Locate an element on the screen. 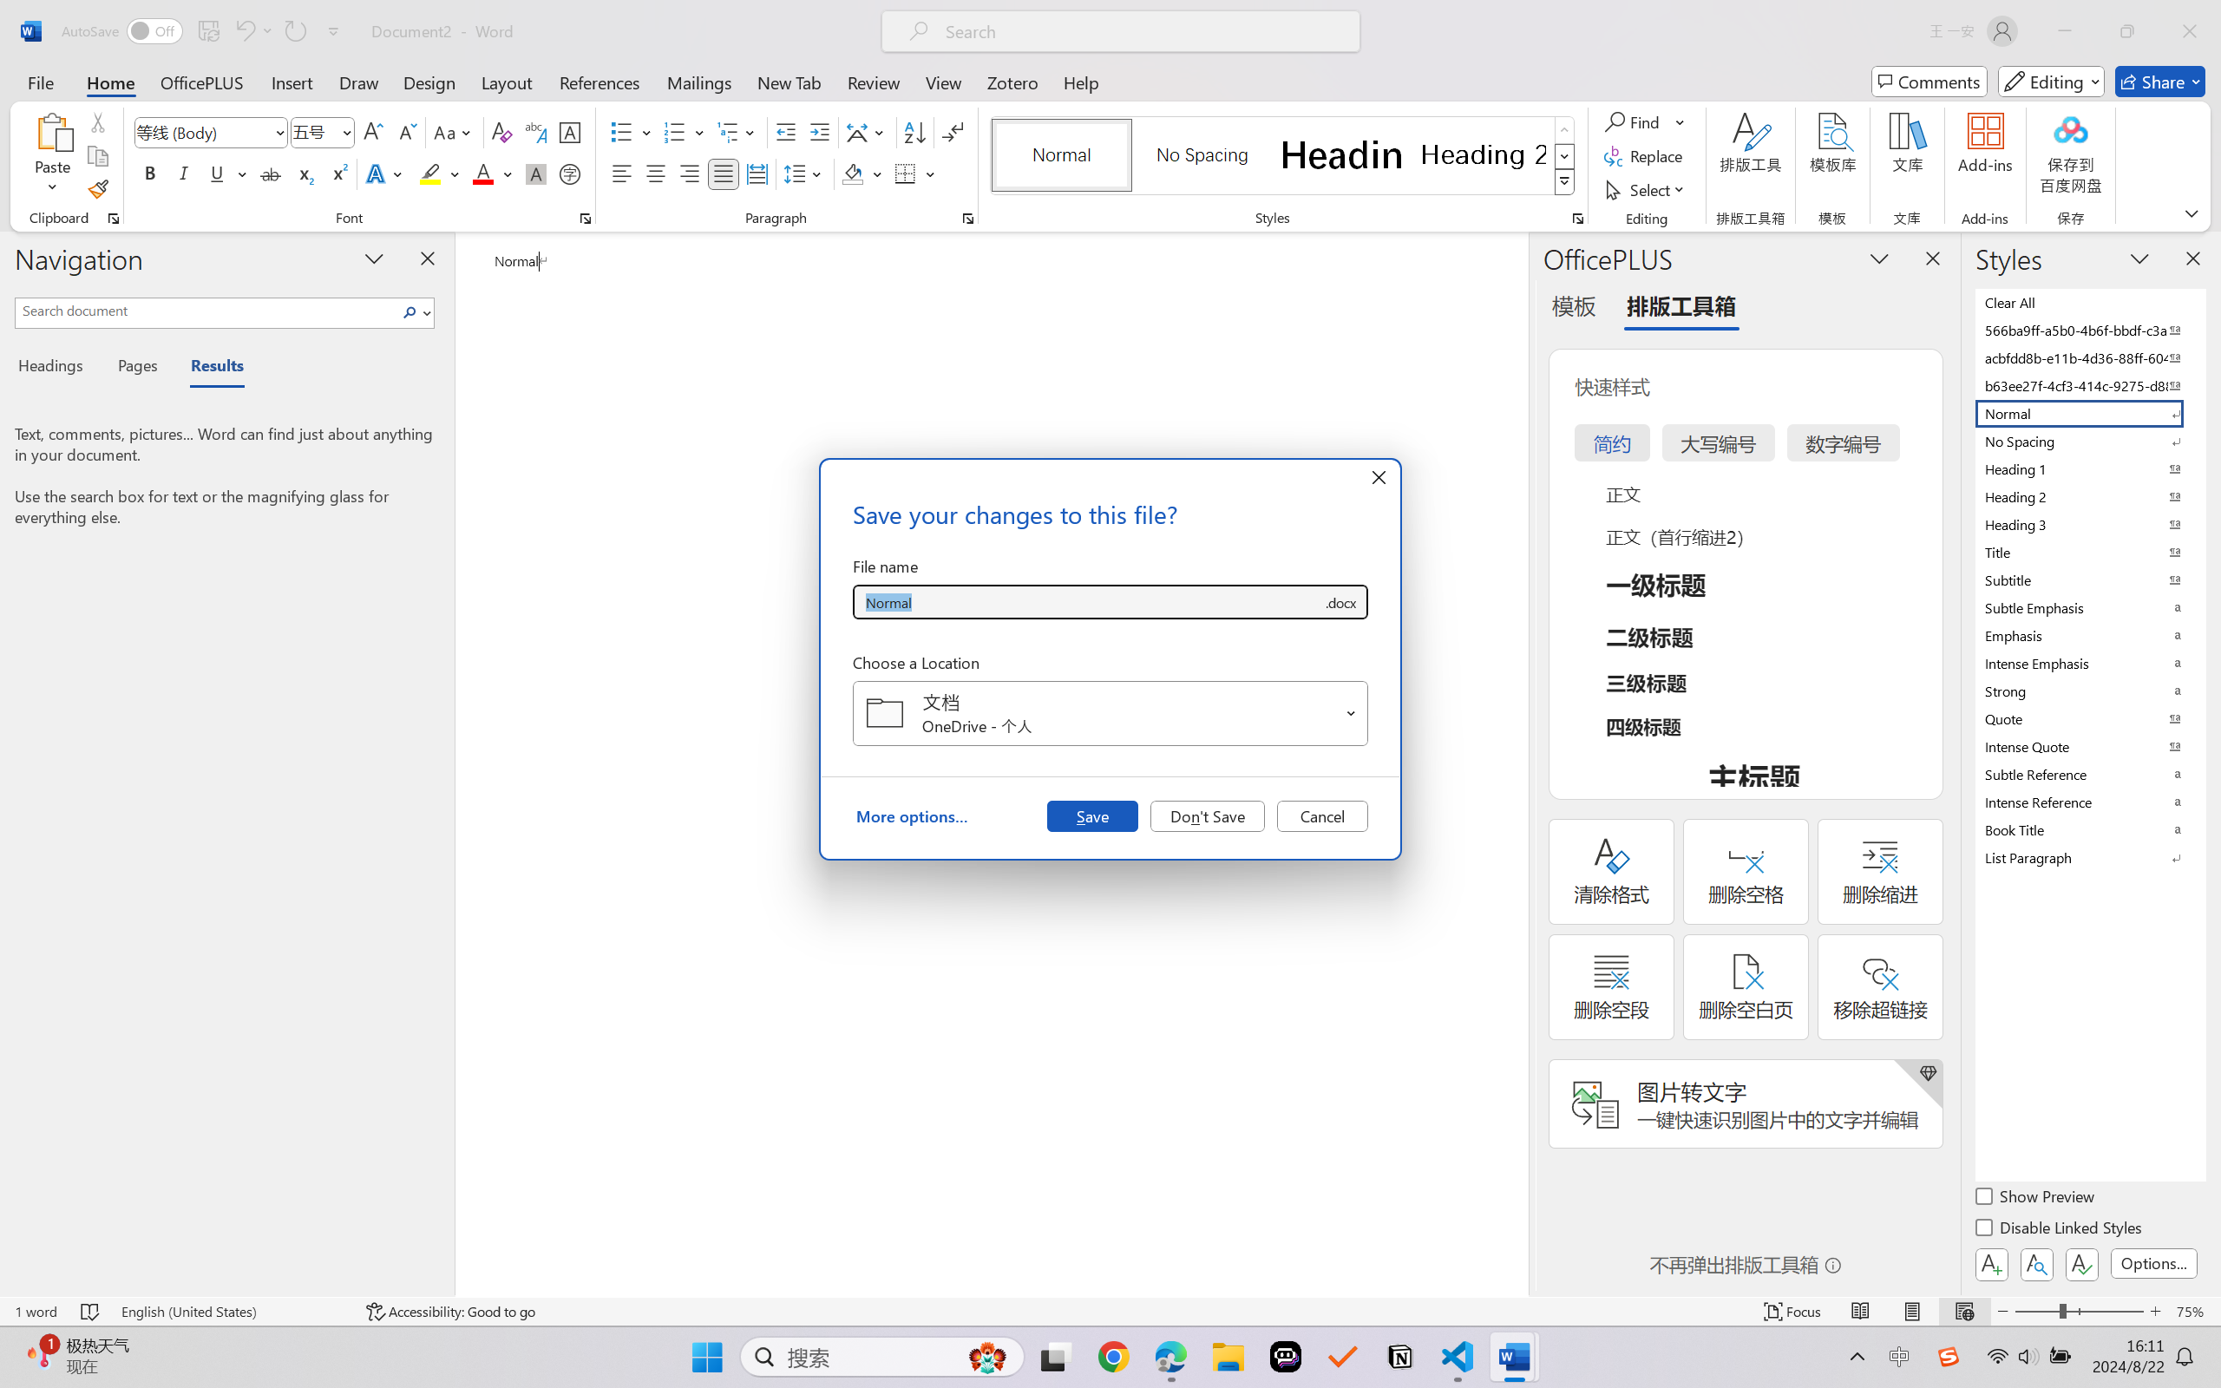 This screenshot has width=2221, height=1388. Copy is located at coordinates (97, 156).